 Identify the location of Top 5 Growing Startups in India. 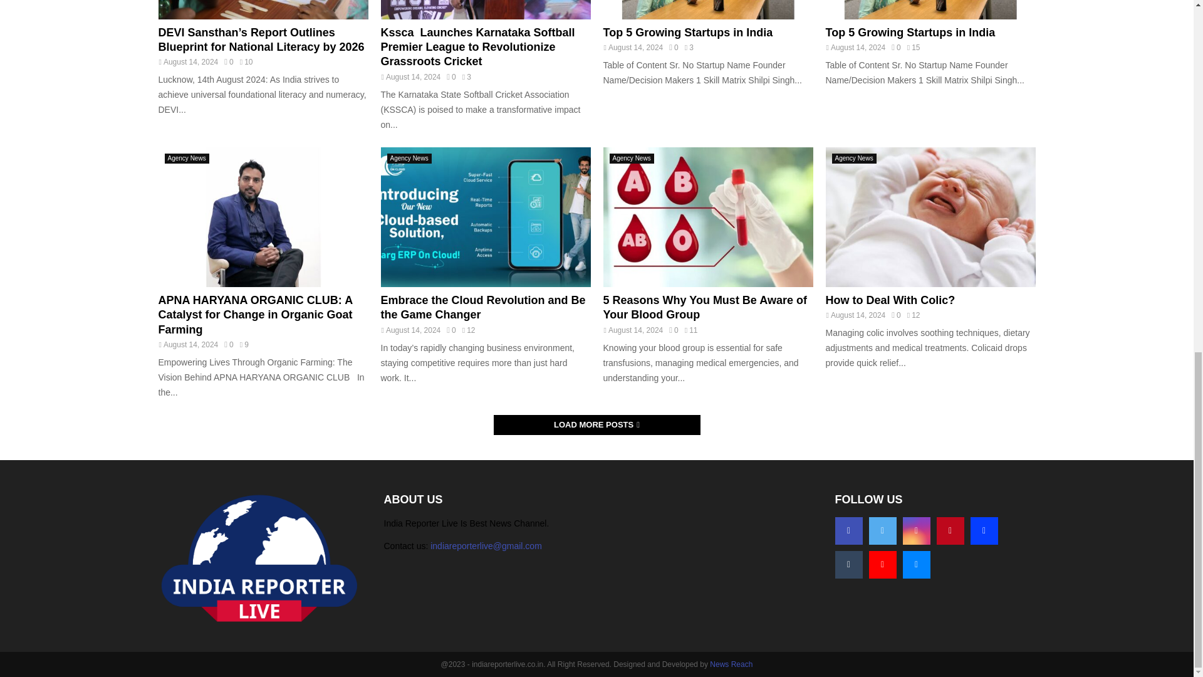
(687, 33).